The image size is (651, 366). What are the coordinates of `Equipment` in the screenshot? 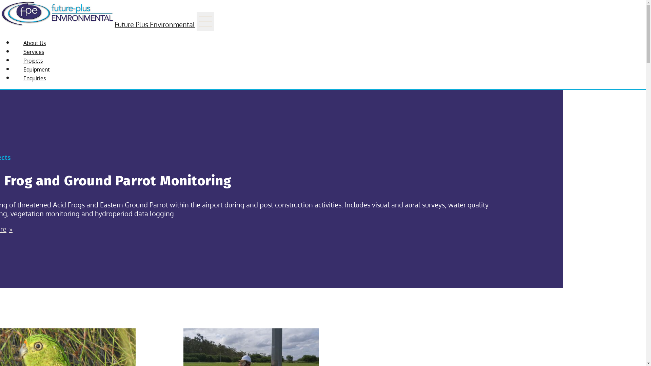 It's located at (37, 69).